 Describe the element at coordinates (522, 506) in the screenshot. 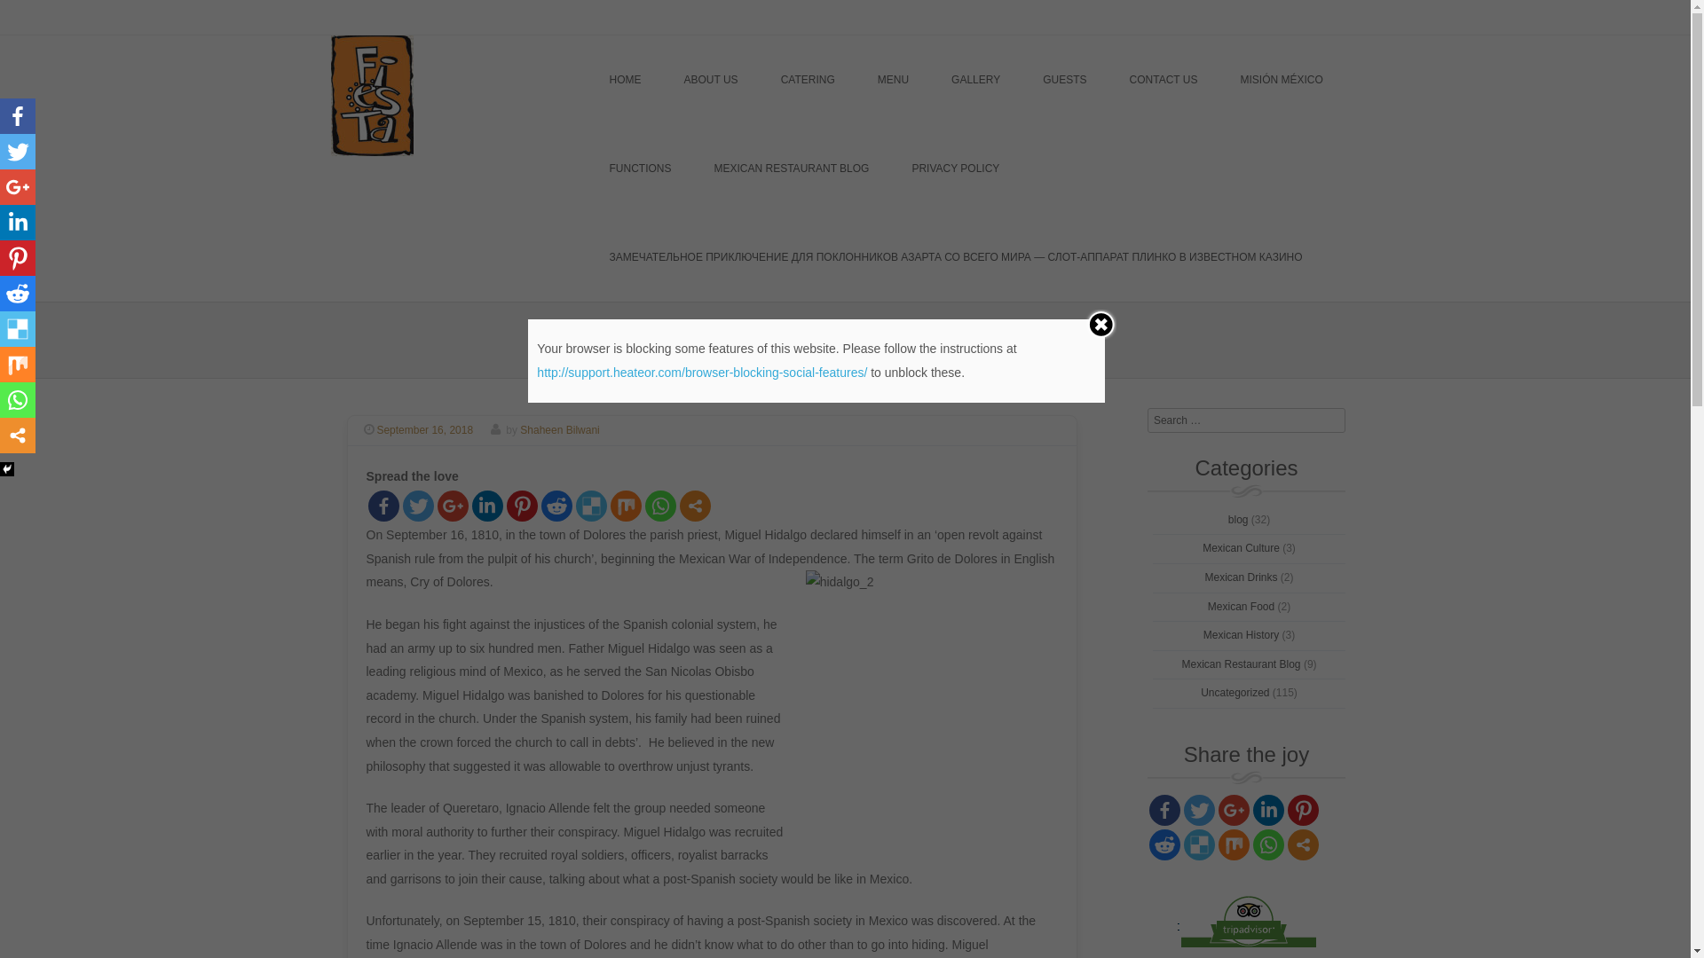

I see `Pinterest` at that location.